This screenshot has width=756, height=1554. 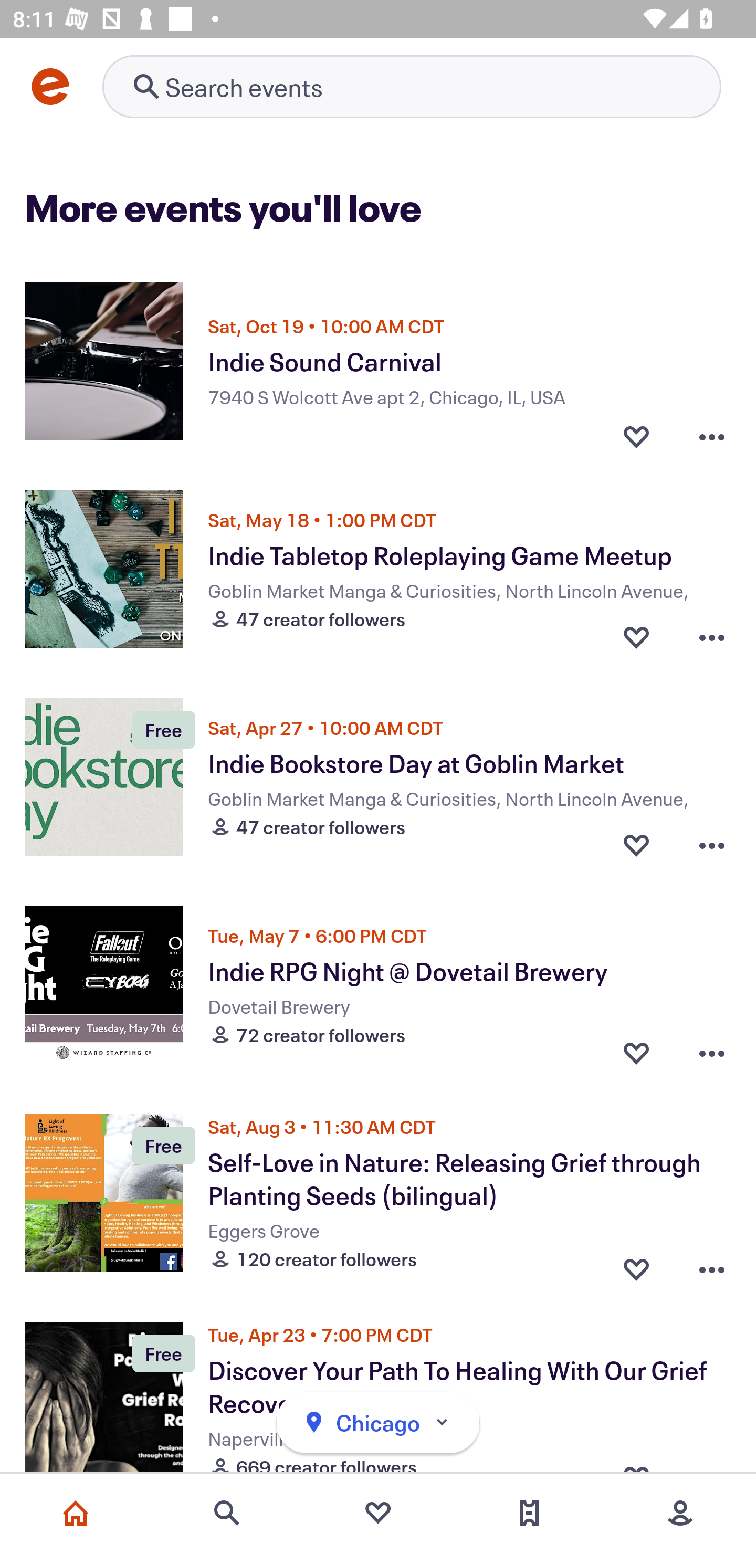 What do you see at coordinates (636, 636) in the screenshot?
I see `Favorite button` at bounding box center [636, 636].